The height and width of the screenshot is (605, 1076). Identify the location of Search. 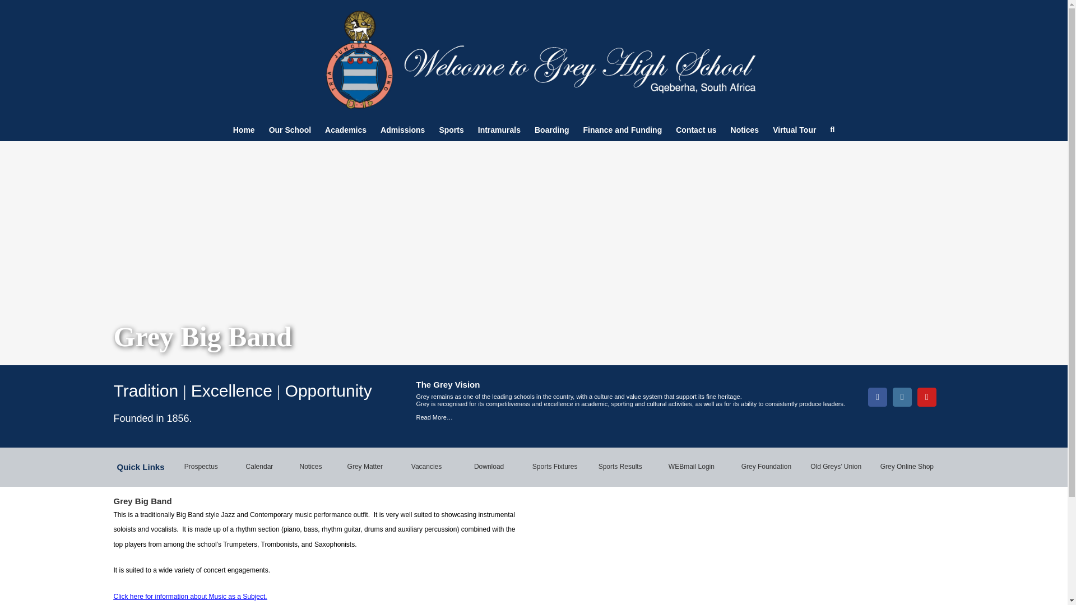
(832, 129).